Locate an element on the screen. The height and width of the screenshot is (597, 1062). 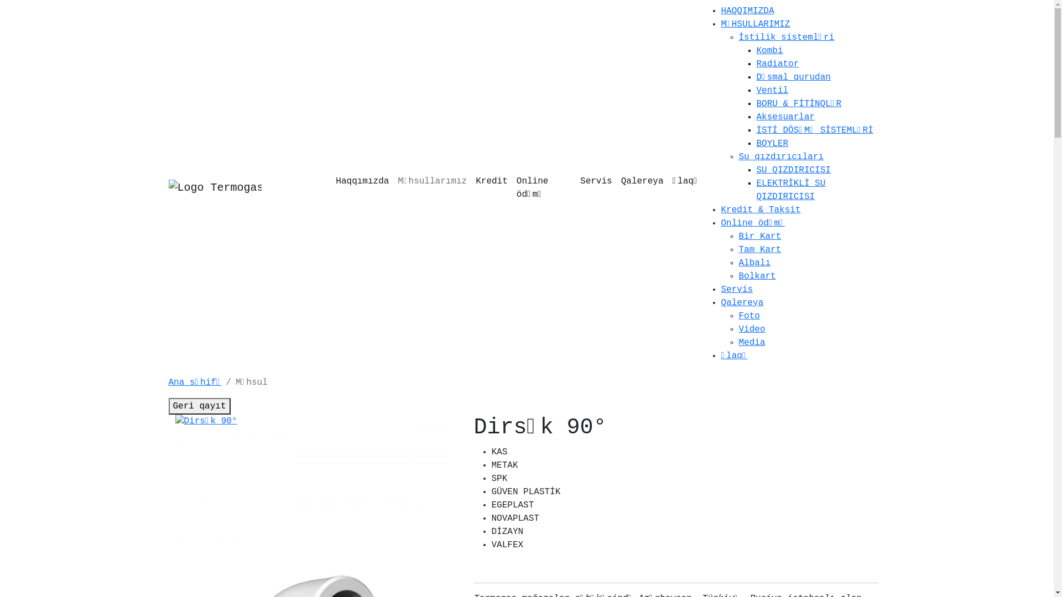
Servis is located at coordinates (737, 290).